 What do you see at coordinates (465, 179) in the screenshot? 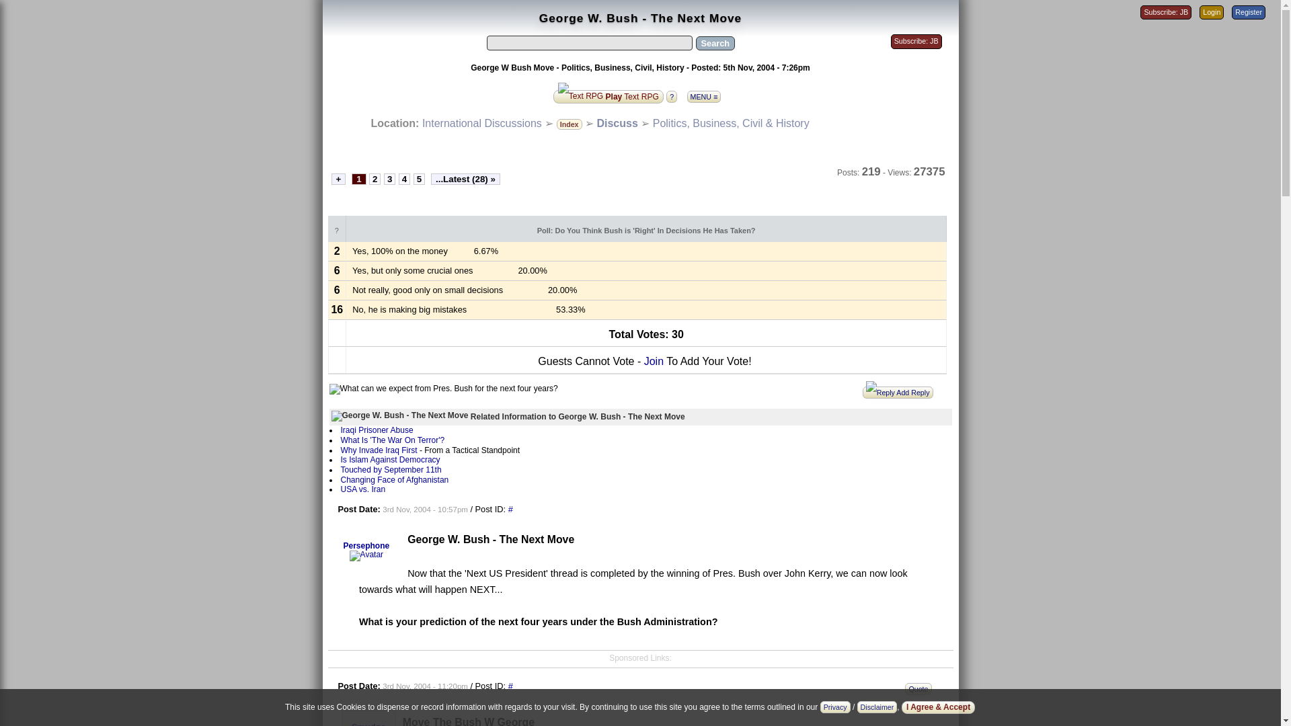
I see `Page: 28` at bounding box center [465, 179].